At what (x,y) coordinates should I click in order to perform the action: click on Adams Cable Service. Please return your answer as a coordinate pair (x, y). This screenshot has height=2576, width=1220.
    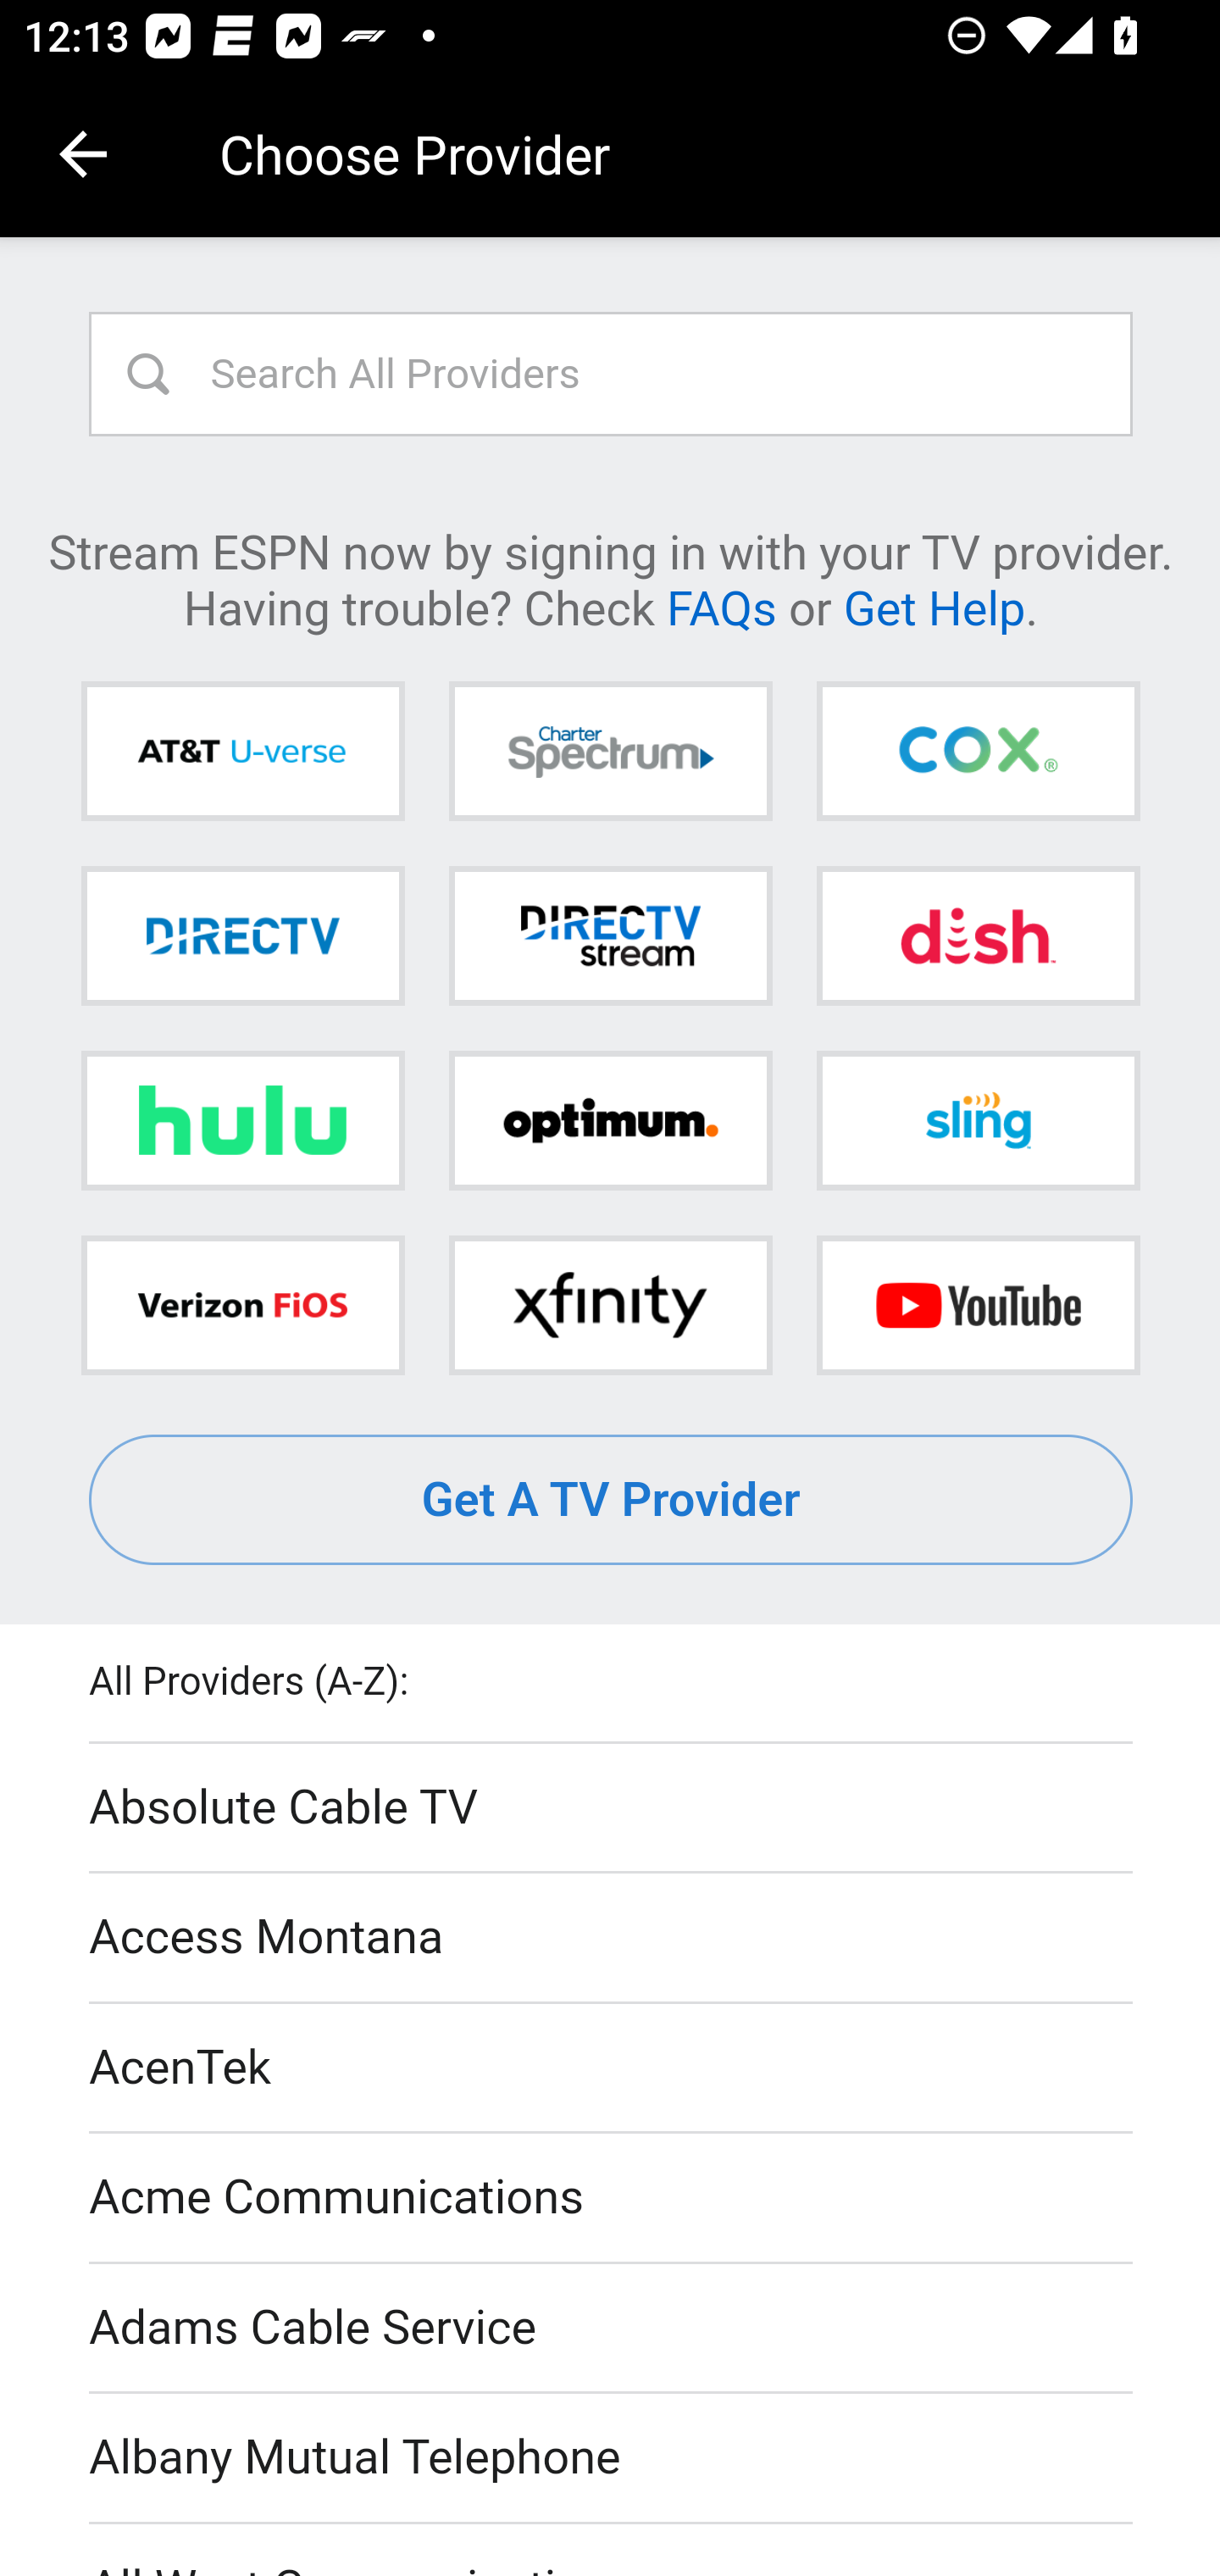
    Looking at the image, I should click on (612, 2329).